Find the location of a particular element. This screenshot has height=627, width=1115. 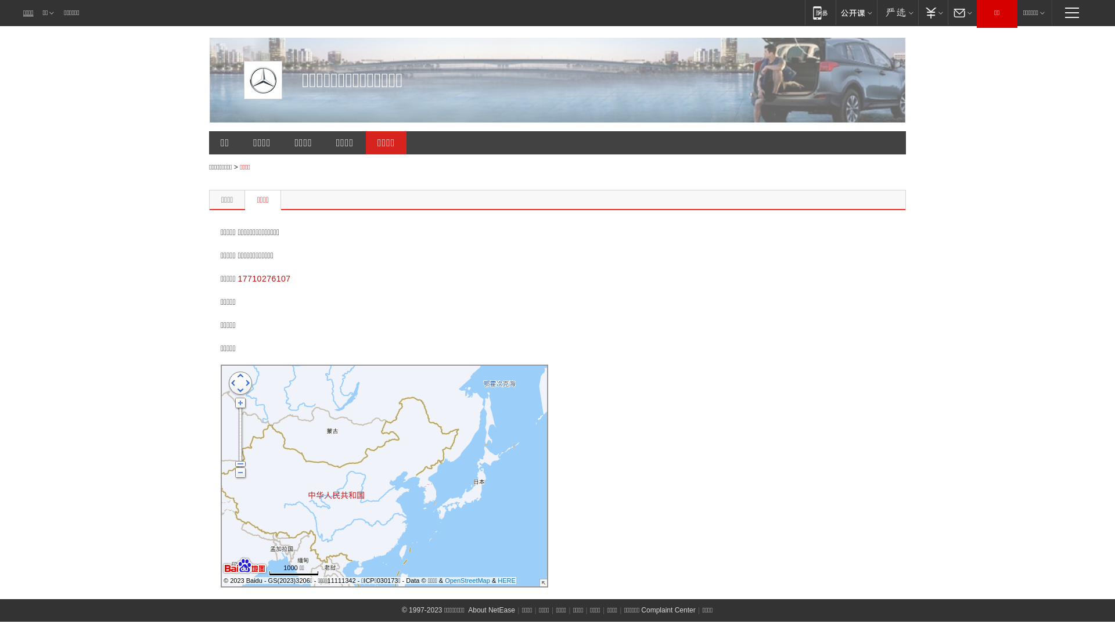

HERE is located at coordinates (506, 581).